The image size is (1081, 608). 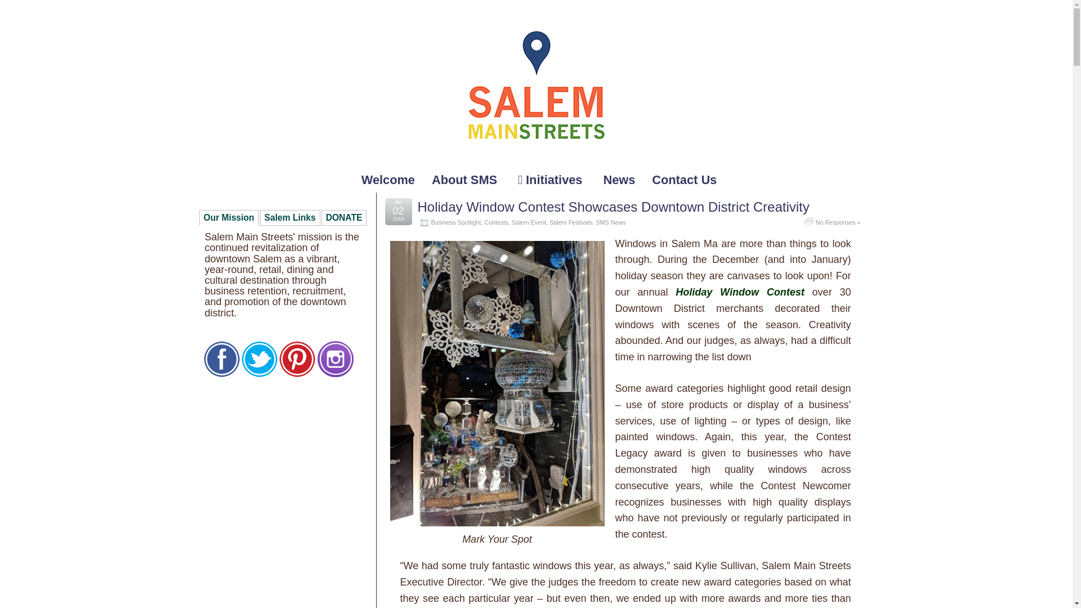 I want to click on Business Spotlight, so click(x=456, y=222).